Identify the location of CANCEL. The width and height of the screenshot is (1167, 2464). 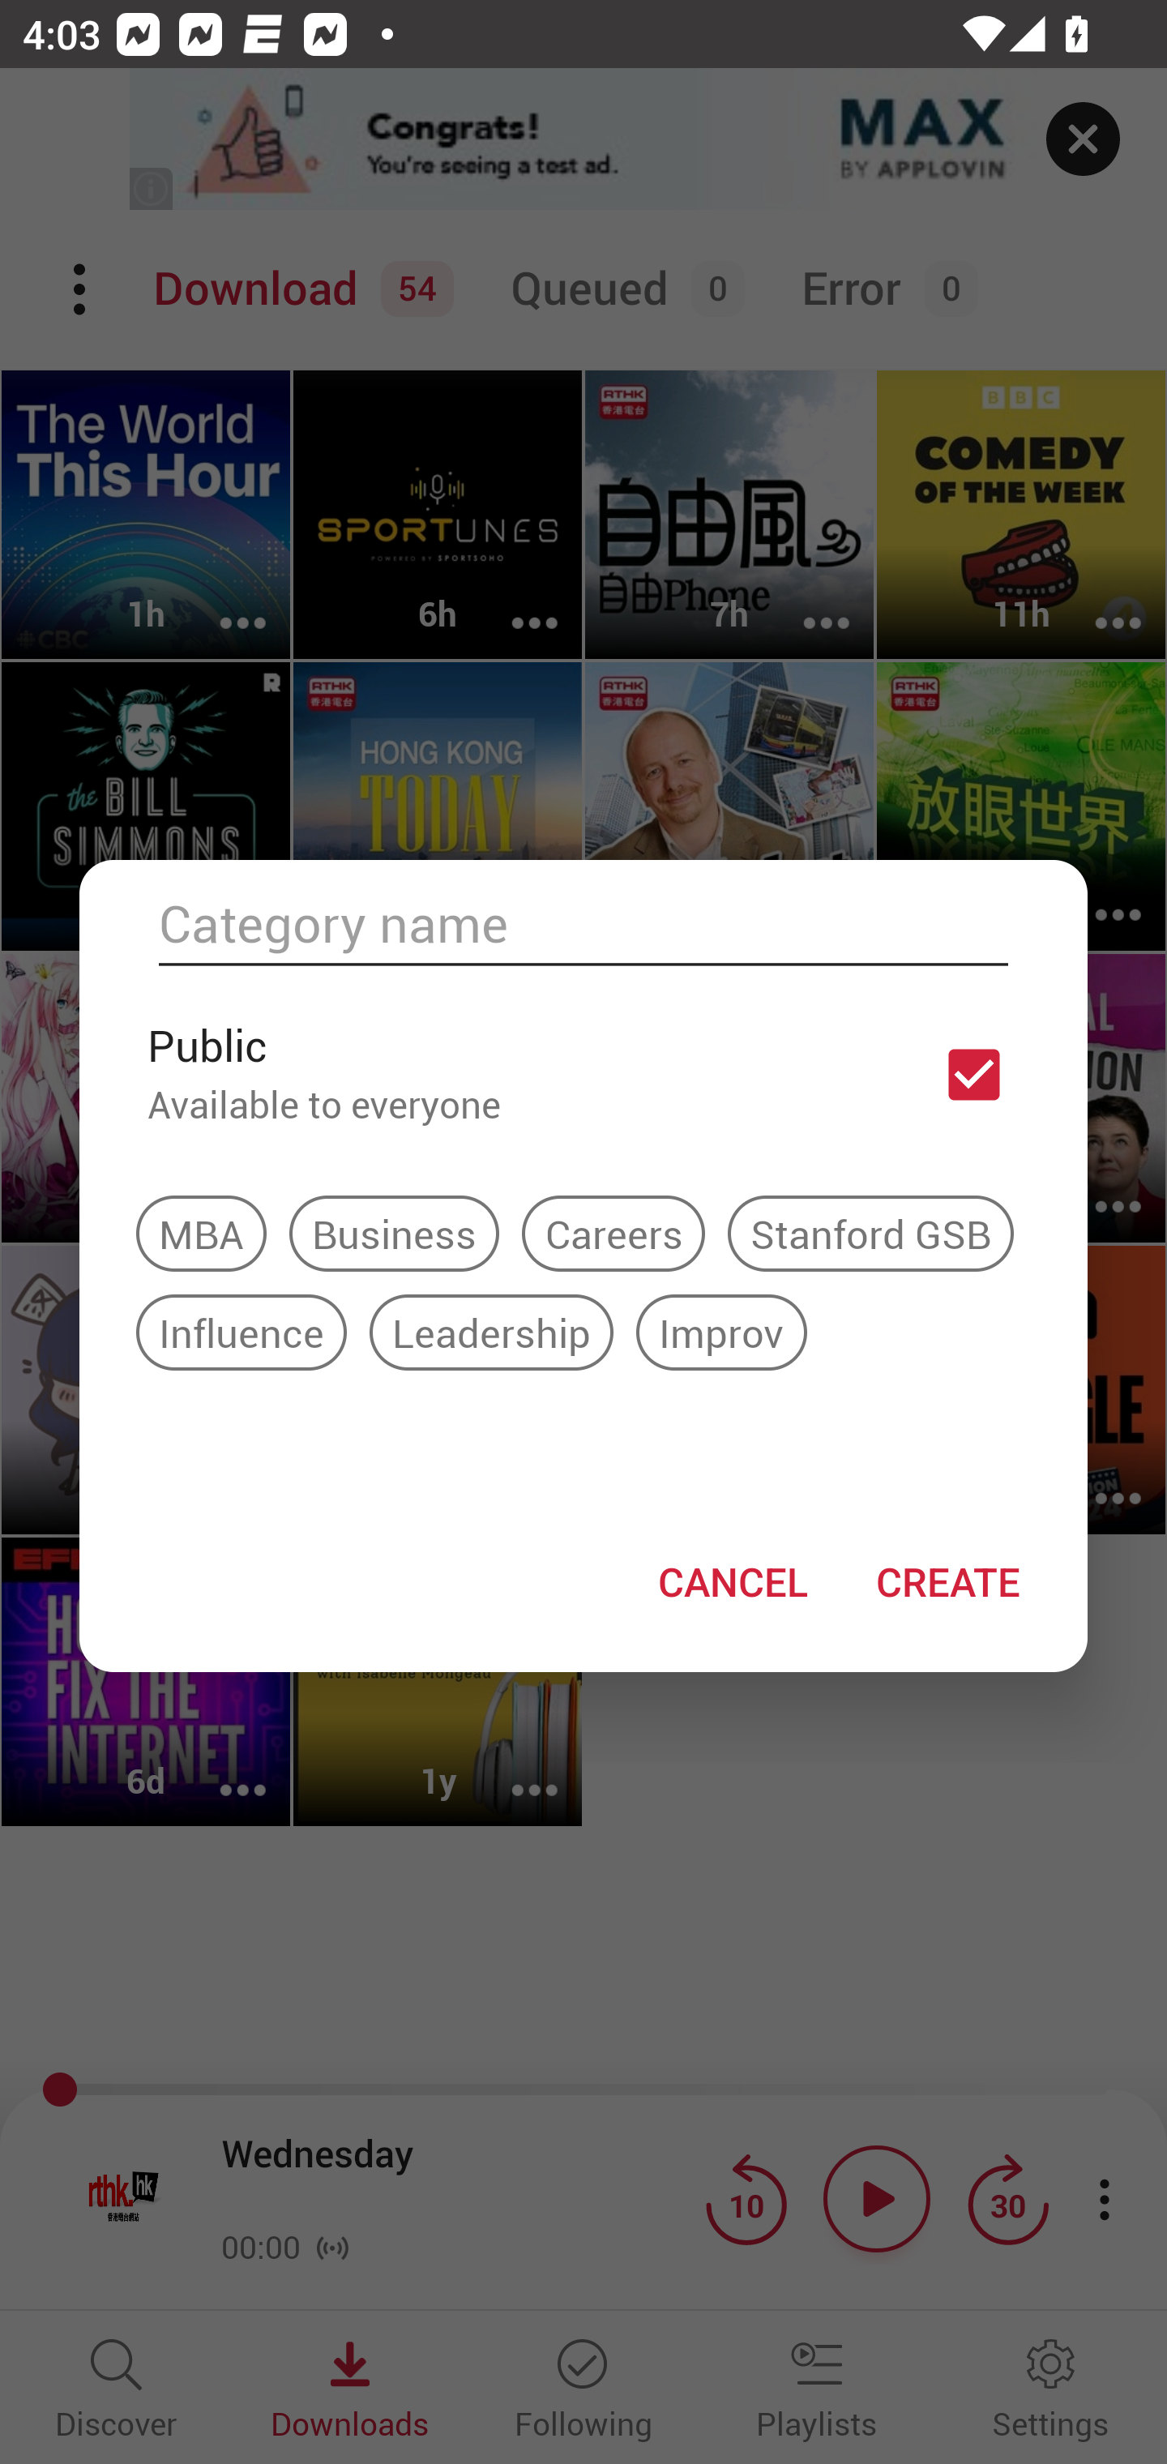
(732, 1581).